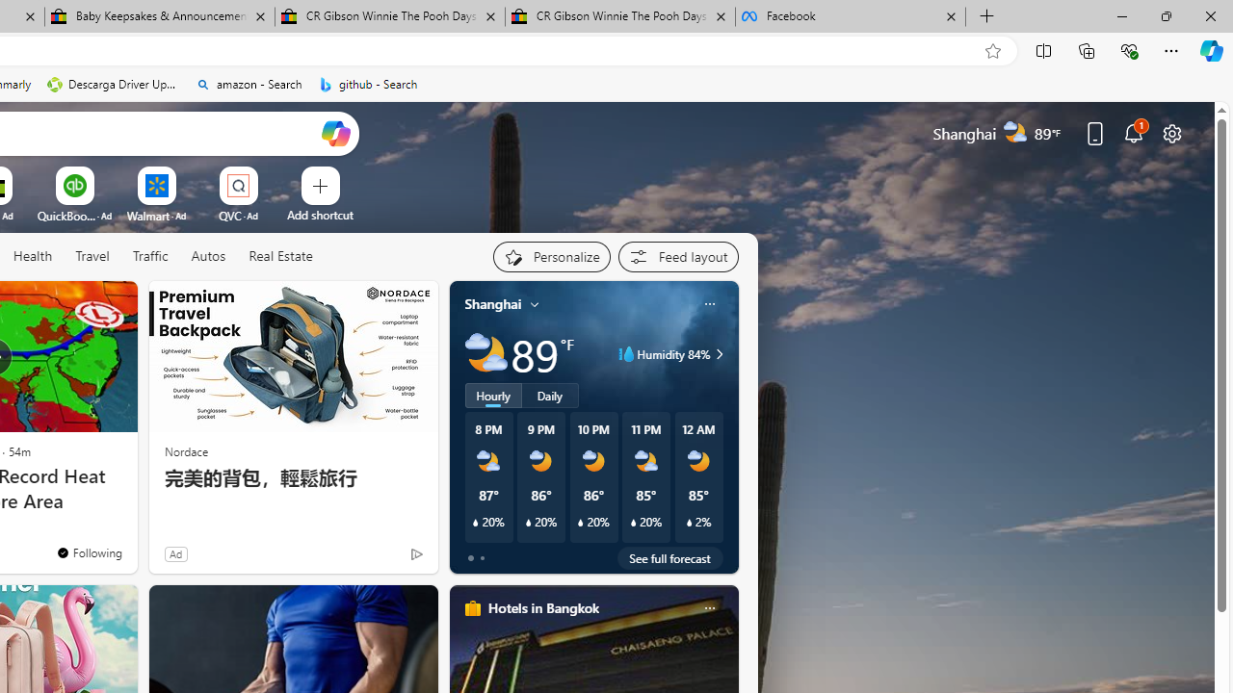 This screenshot has width=1233, height=693. What do you see at coordinates (33, 257) in the screenshot?
I see `Health` at bounding box center [33, 257].